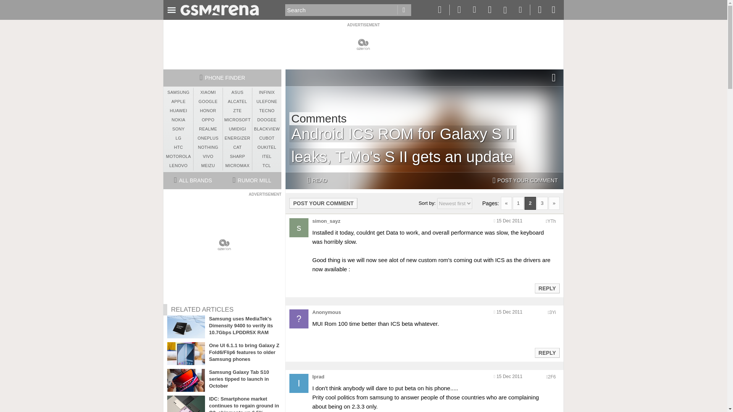 This screenshot has width=733, height=412. What do you see at coordinates (547, 352) in the screenshot?
I see `REPLY` at bounding box center [547, 352].